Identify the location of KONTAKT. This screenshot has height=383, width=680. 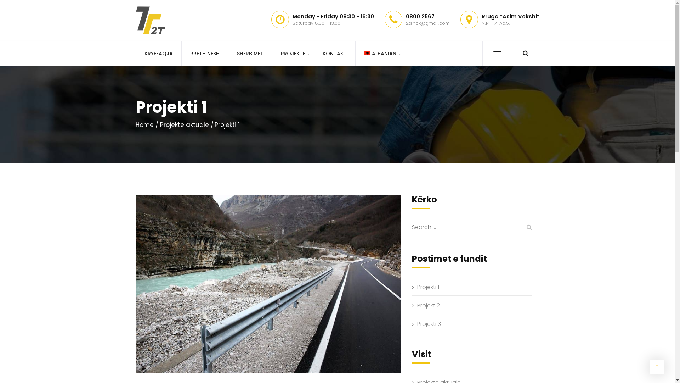
(334, 54).